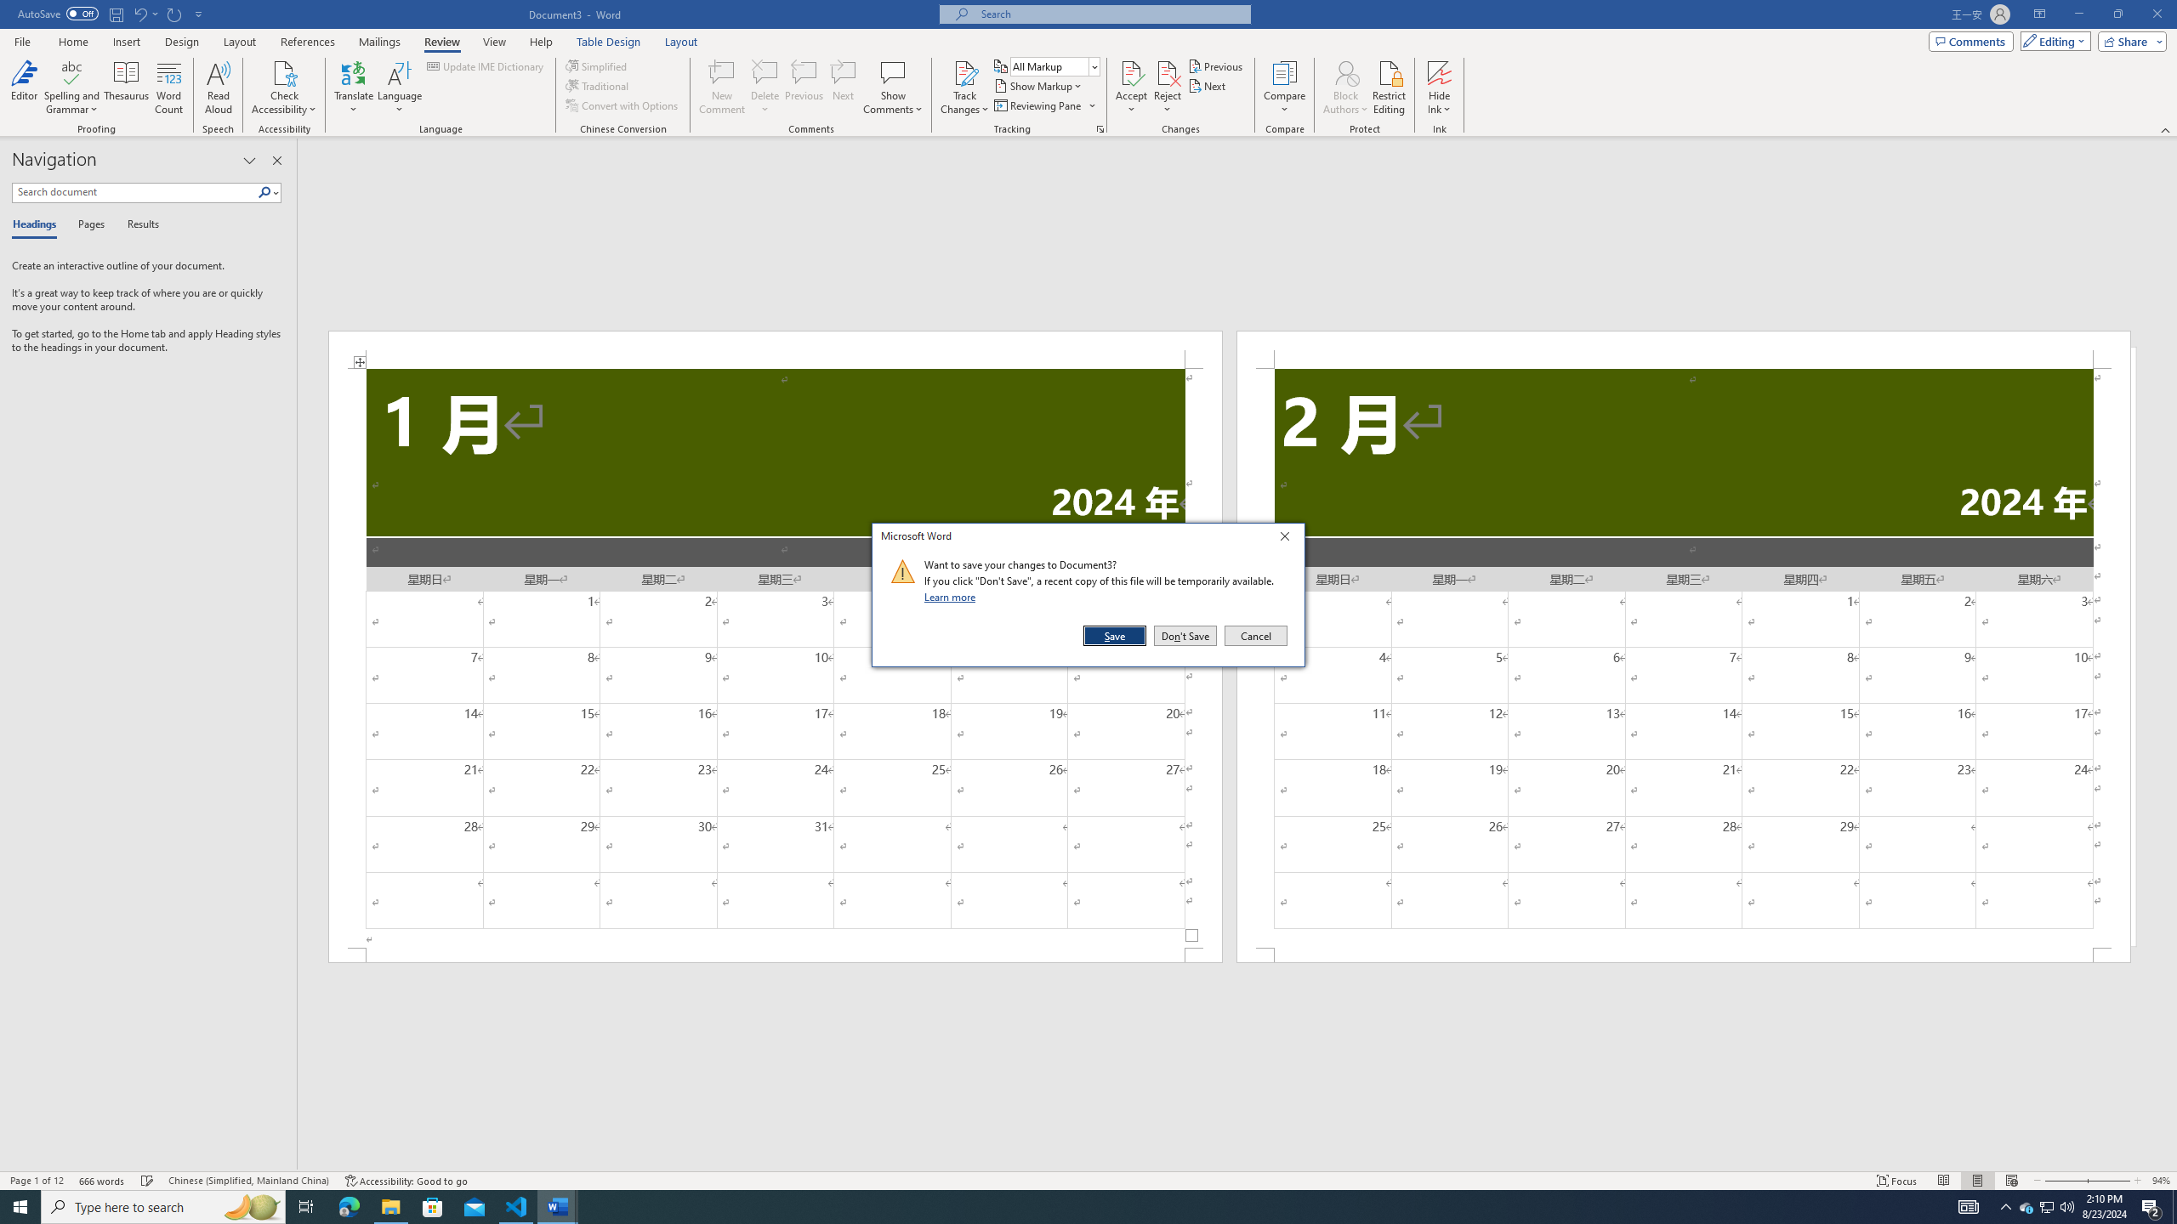 The height and width of the screenshot is (1224, 2177). Describe the element at coordinates (139, 14) in the screenshot. I see `Undo Increase Indent` at that location.